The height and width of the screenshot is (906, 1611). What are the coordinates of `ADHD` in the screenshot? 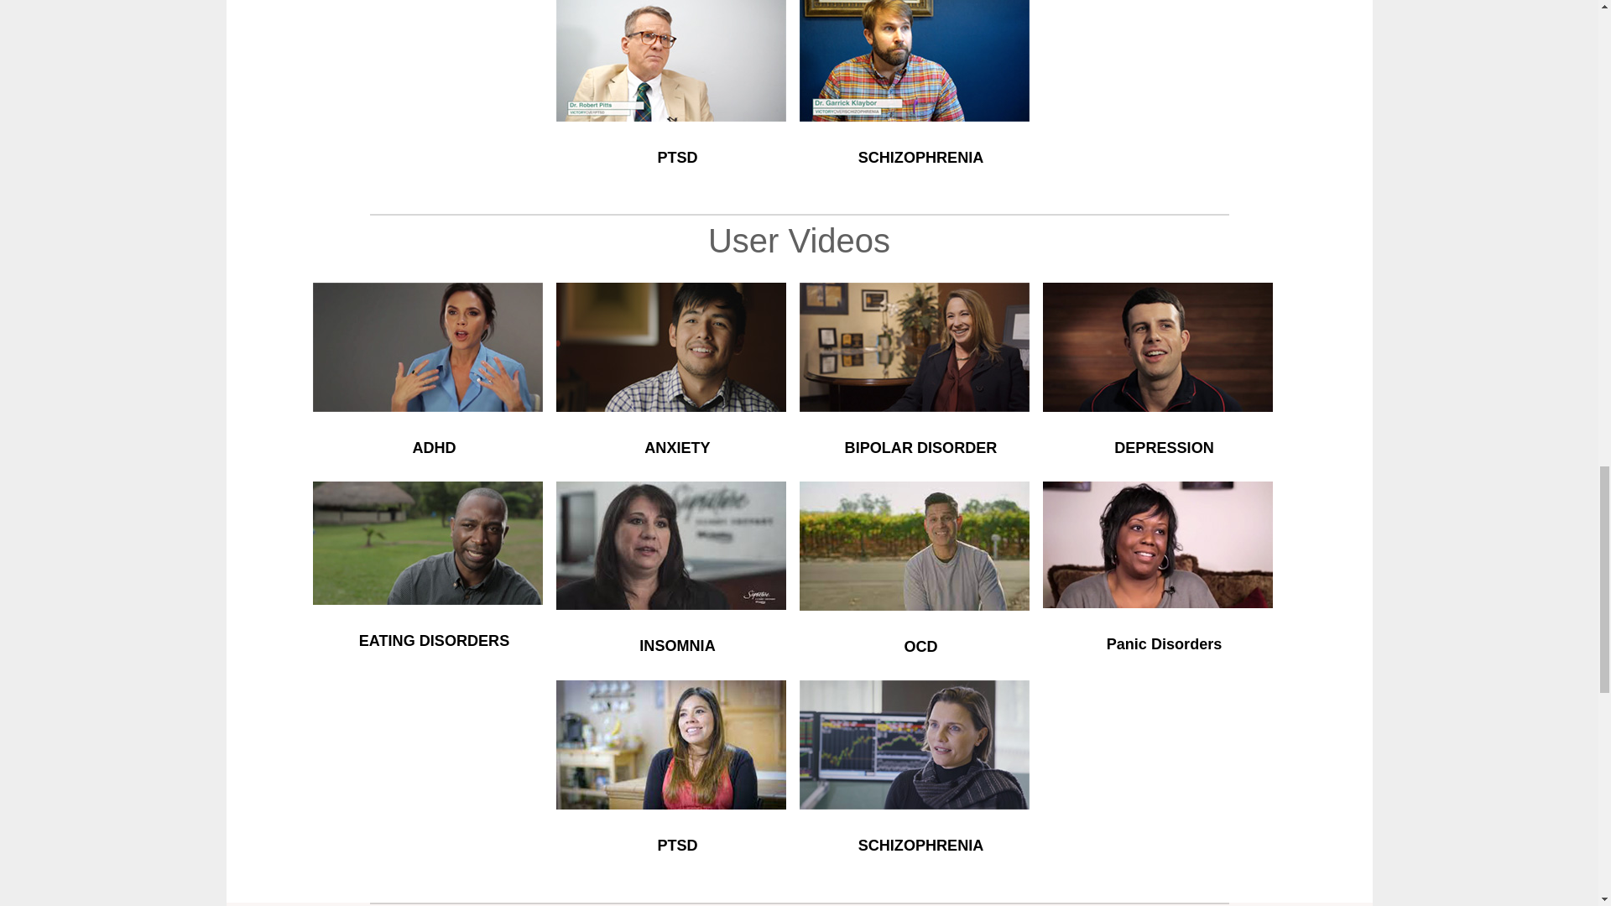 It's located at (434, 448).